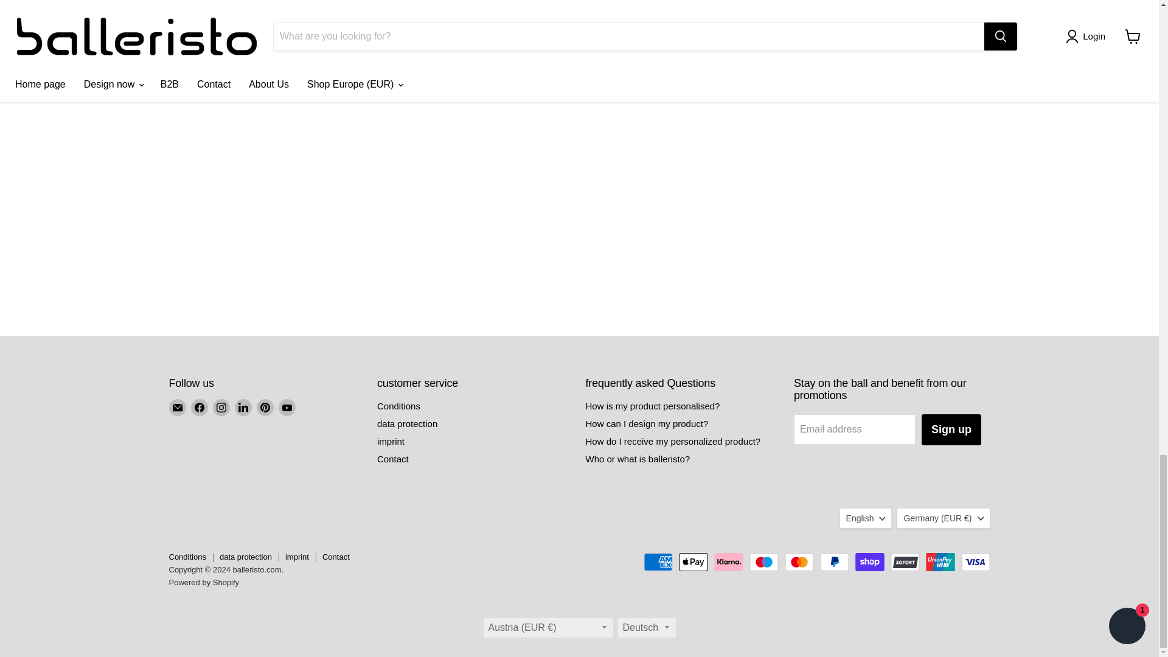 This screenshot has width=1168, height=657. Describe the element at coordinates (243, 407) in the screenshot. I see `LinkedIn` at that location.